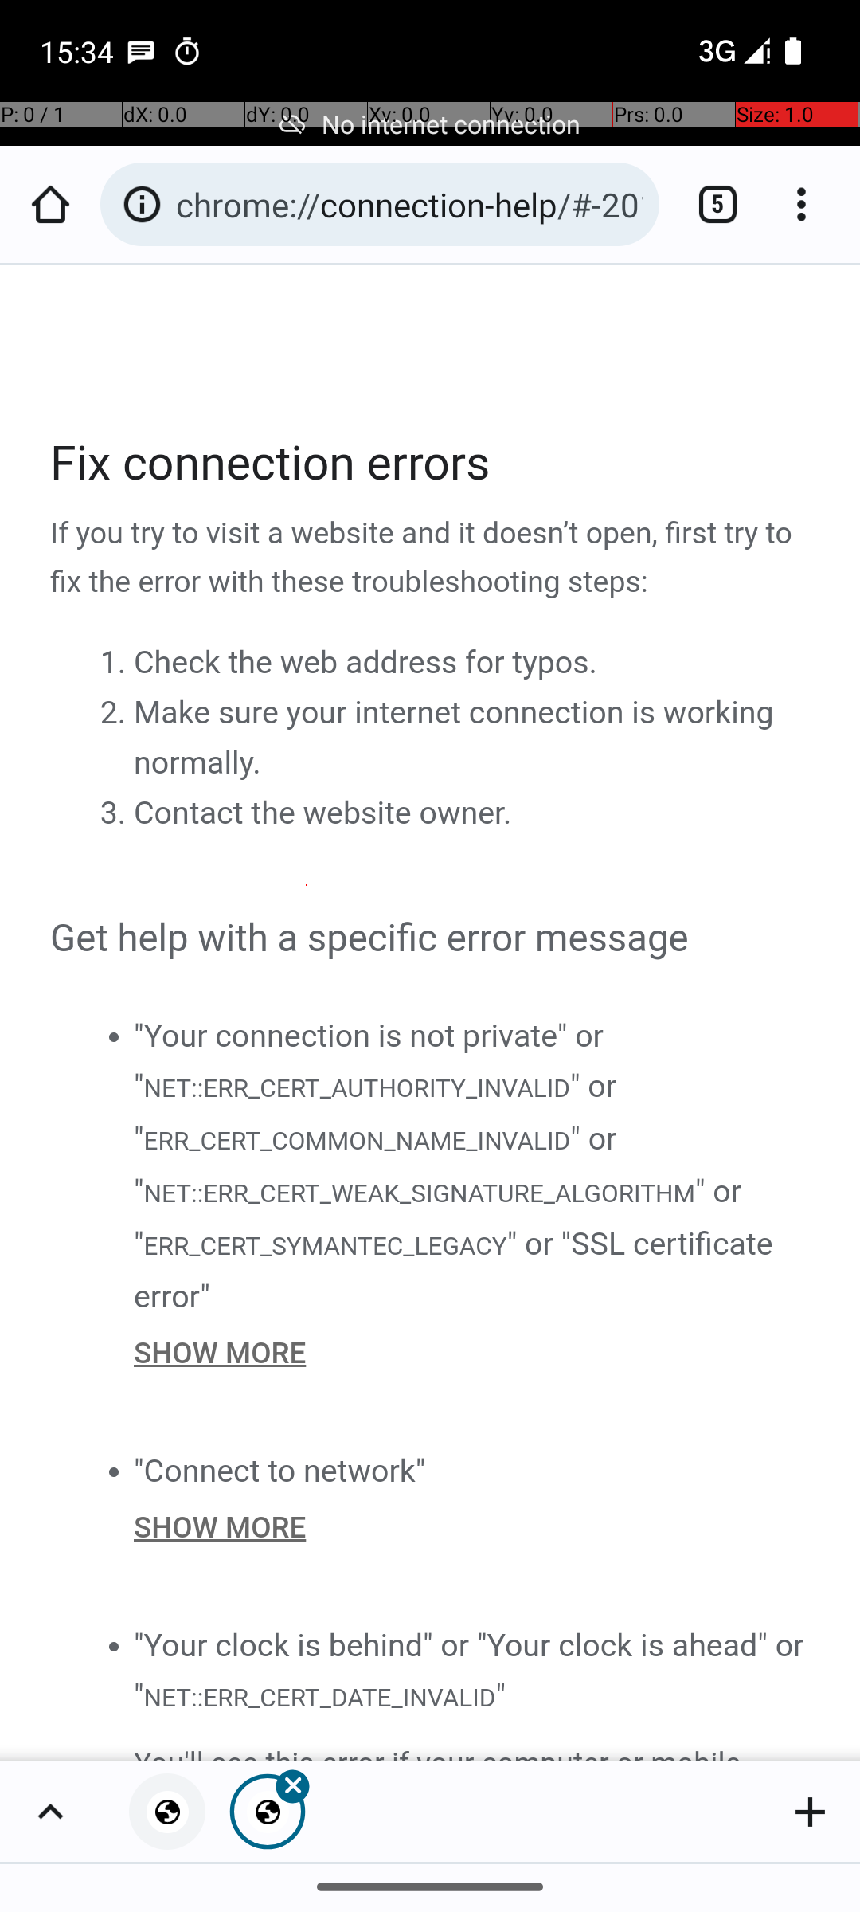 This screenshot has width=860, height=1912. I want to click on You'll see this error if your computer or mobile device's date and time are inaccurate., so click(473, 1750).